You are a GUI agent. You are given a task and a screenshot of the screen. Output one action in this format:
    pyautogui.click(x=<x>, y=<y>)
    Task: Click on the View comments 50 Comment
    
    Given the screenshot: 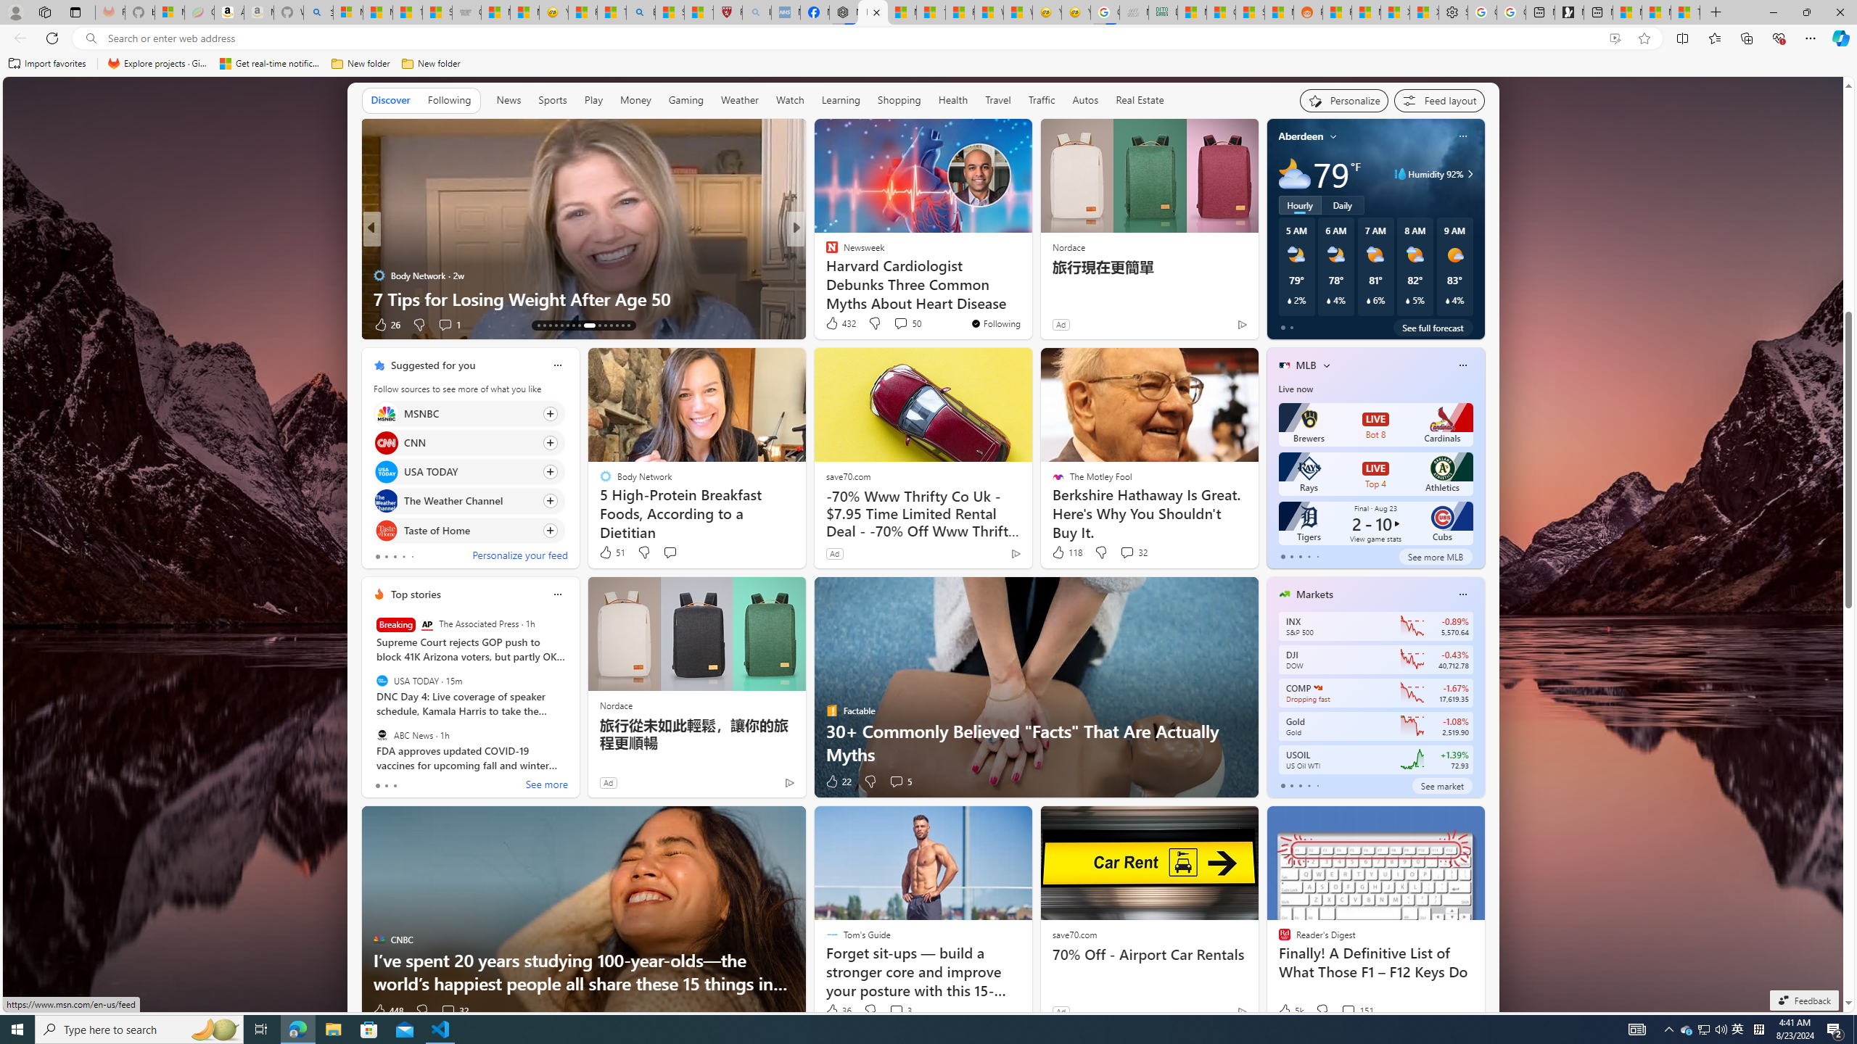 What is the action you would take?
    pyautogui.click(x=900, y=323)
    